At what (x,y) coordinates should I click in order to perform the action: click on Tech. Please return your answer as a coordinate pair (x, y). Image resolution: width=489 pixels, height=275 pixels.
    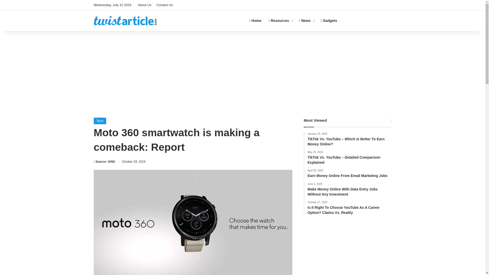
    Looking at the image, I should click on (100, 121).